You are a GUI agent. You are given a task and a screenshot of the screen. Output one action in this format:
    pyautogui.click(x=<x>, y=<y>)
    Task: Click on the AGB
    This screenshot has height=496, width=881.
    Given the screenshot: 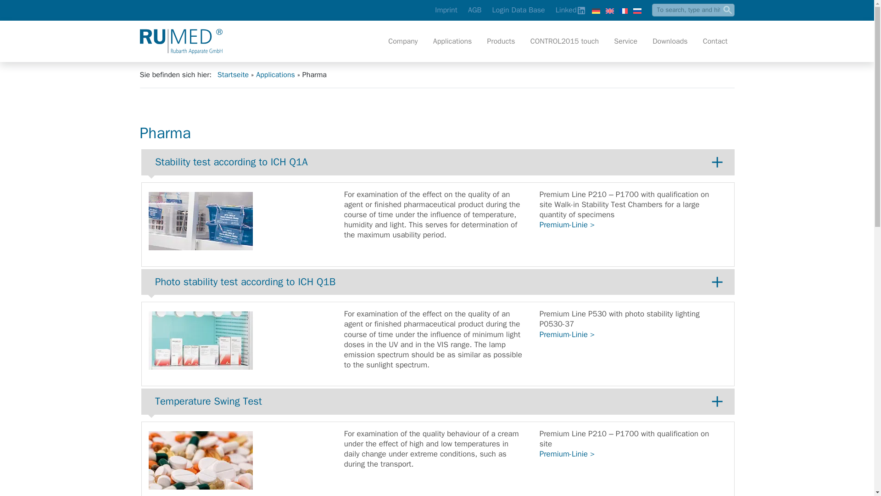 What is the action you would take?
    pyautogui.click(x=474, y=10)
    